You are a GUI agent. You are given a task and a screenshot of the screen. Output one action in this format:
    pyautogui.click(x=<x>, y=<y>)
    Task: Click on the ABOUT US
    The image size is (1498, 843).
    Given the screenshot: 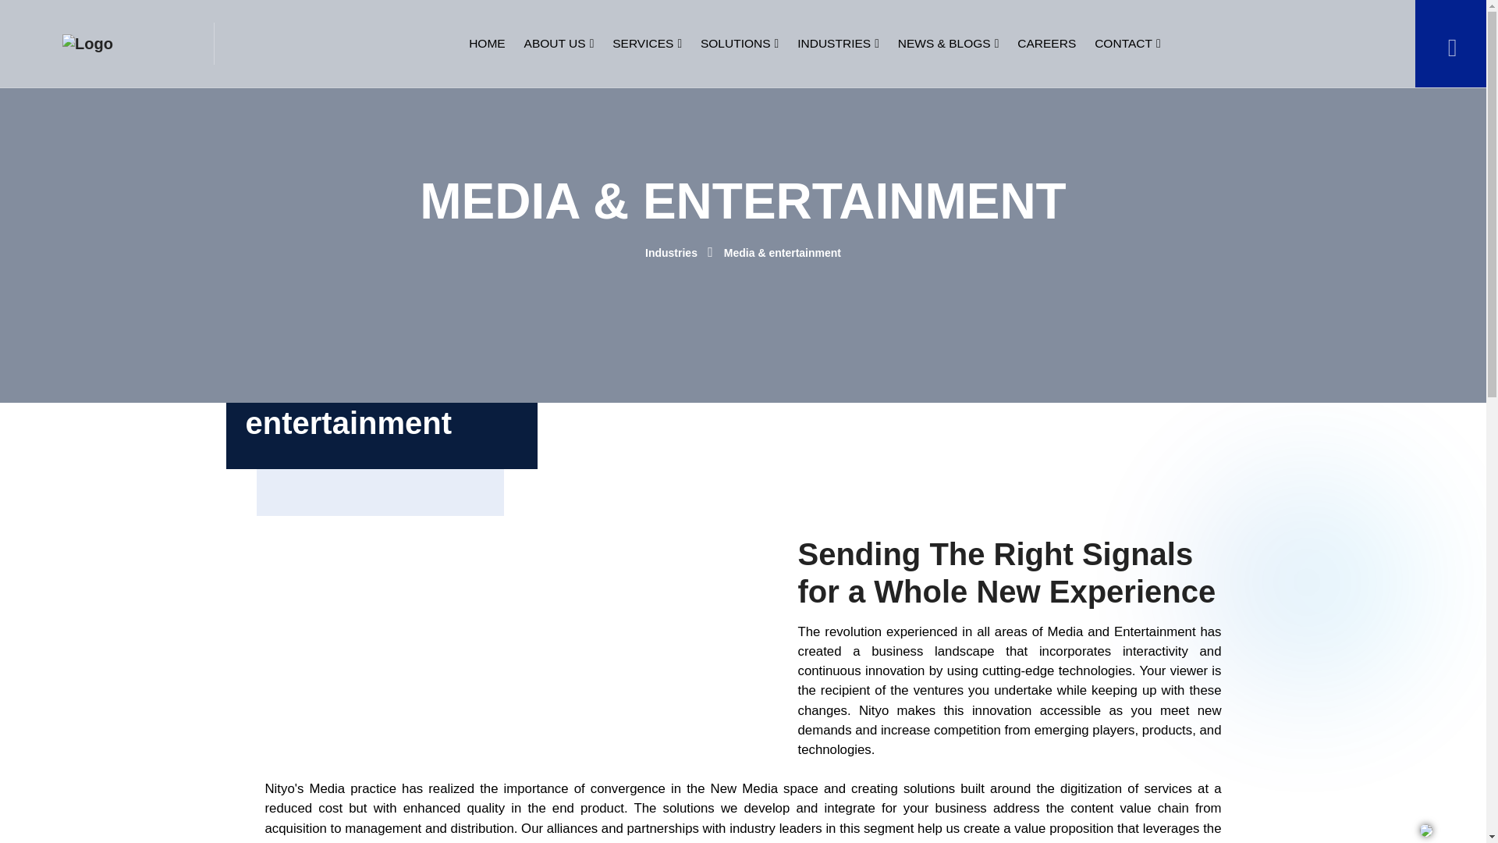 What is the action you would take?
    pyautogui.click(x=559, y=44)
    